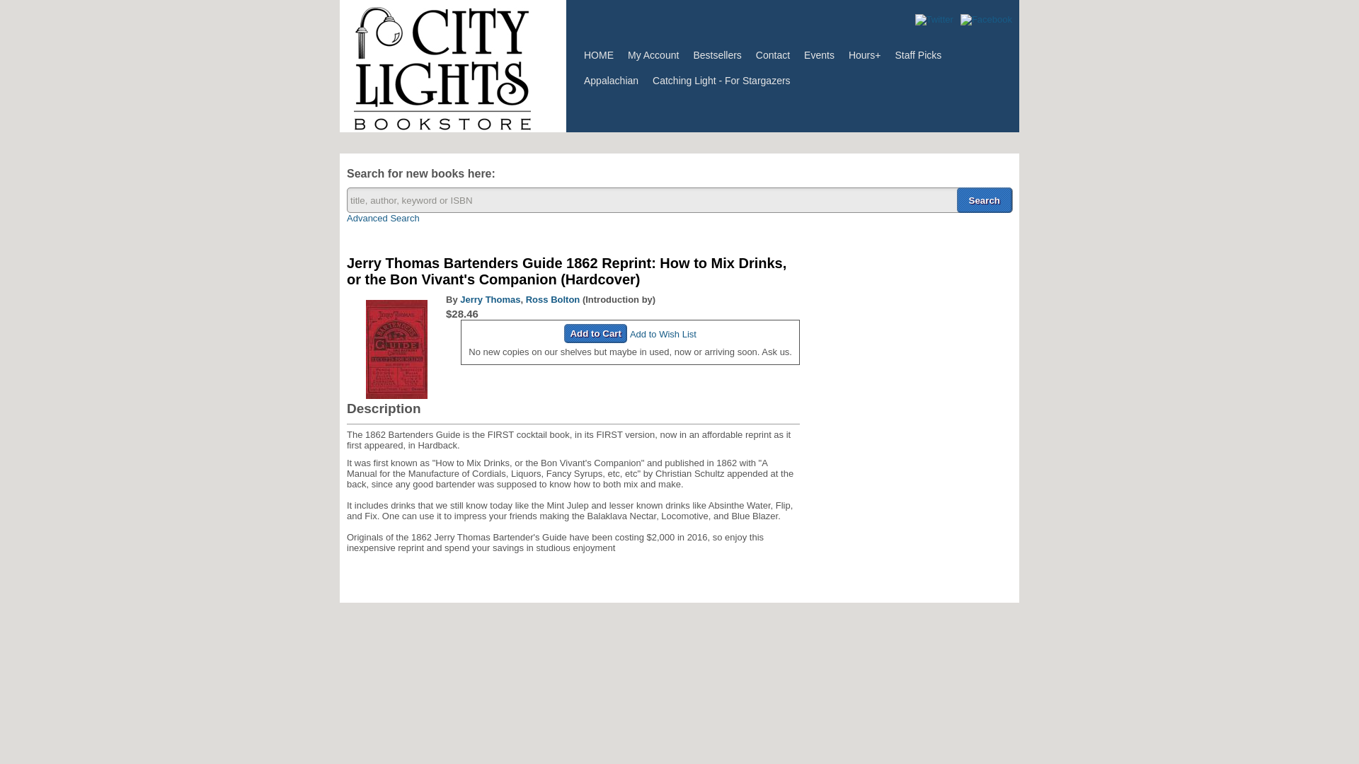 Image resolution: width=1359 pixels, height=764 pixels. Describe the element at coordinates (679, 199) in the screenshot. I see `Enter the terms you wish to search for.` at that location.